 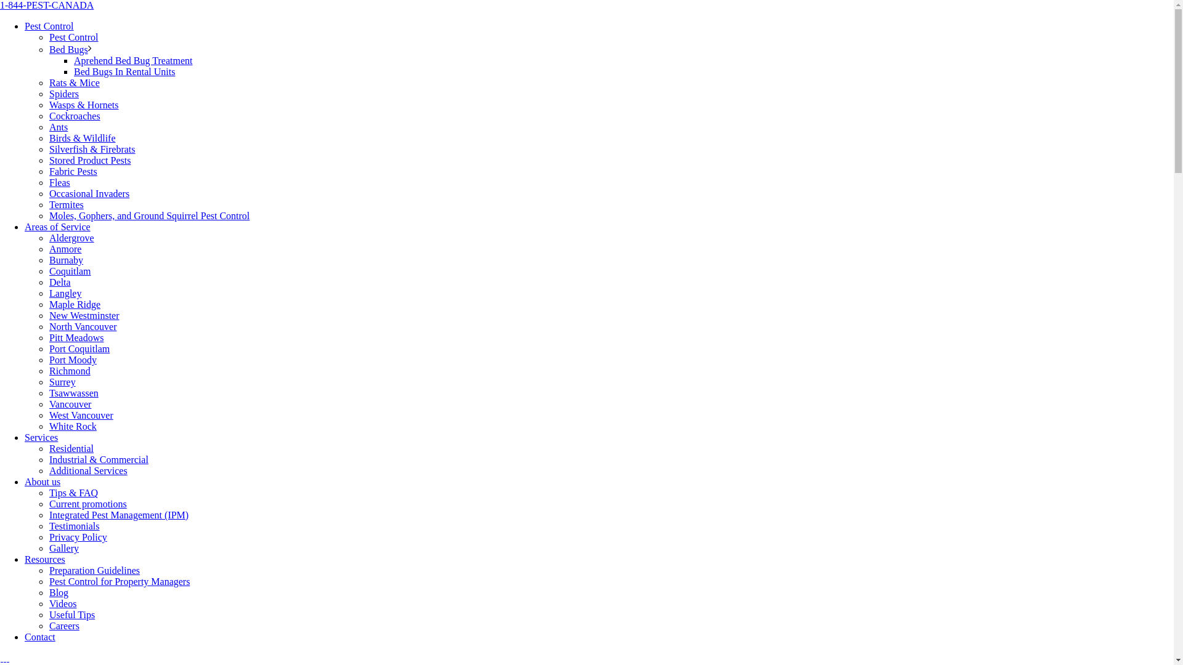 What do you see at coordinates (60, 182) in the screenshot?
I see `Fleas` at bounding box center [60, 182].